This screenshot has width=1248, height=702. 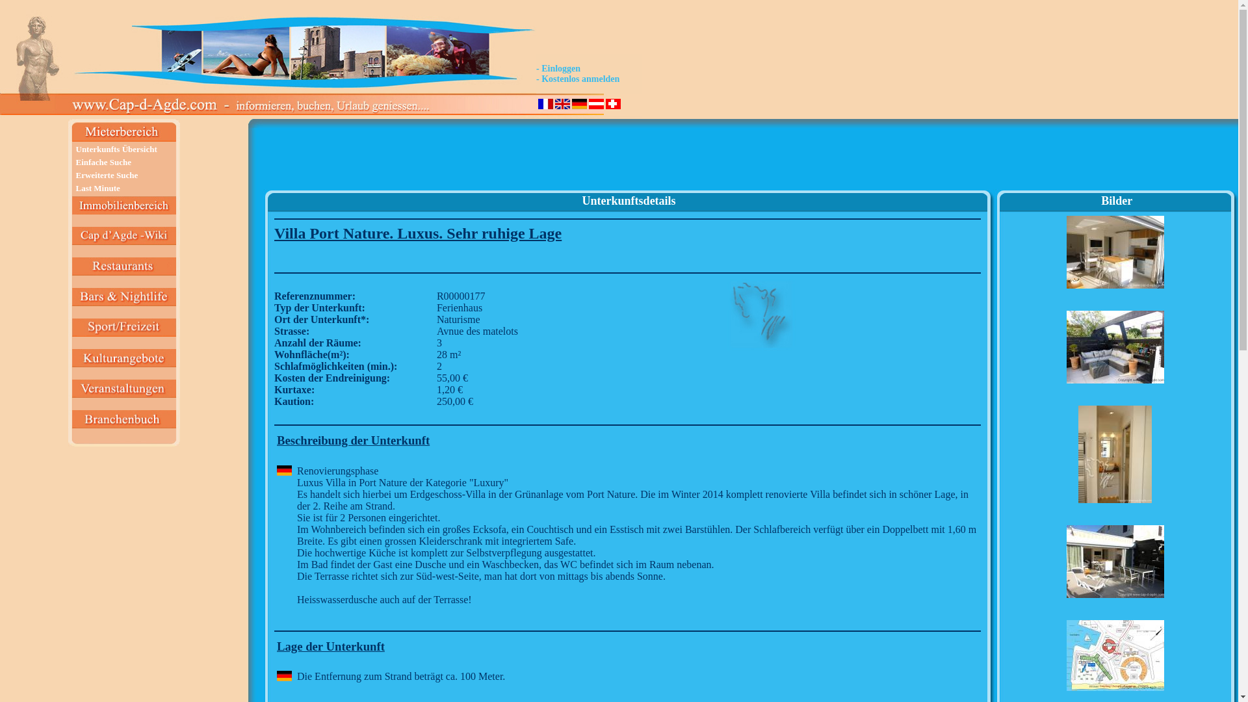 What do you see at coordinates (97, 188) in the screenshot?
I see `Last Minute` at bounding box center [97, 188].